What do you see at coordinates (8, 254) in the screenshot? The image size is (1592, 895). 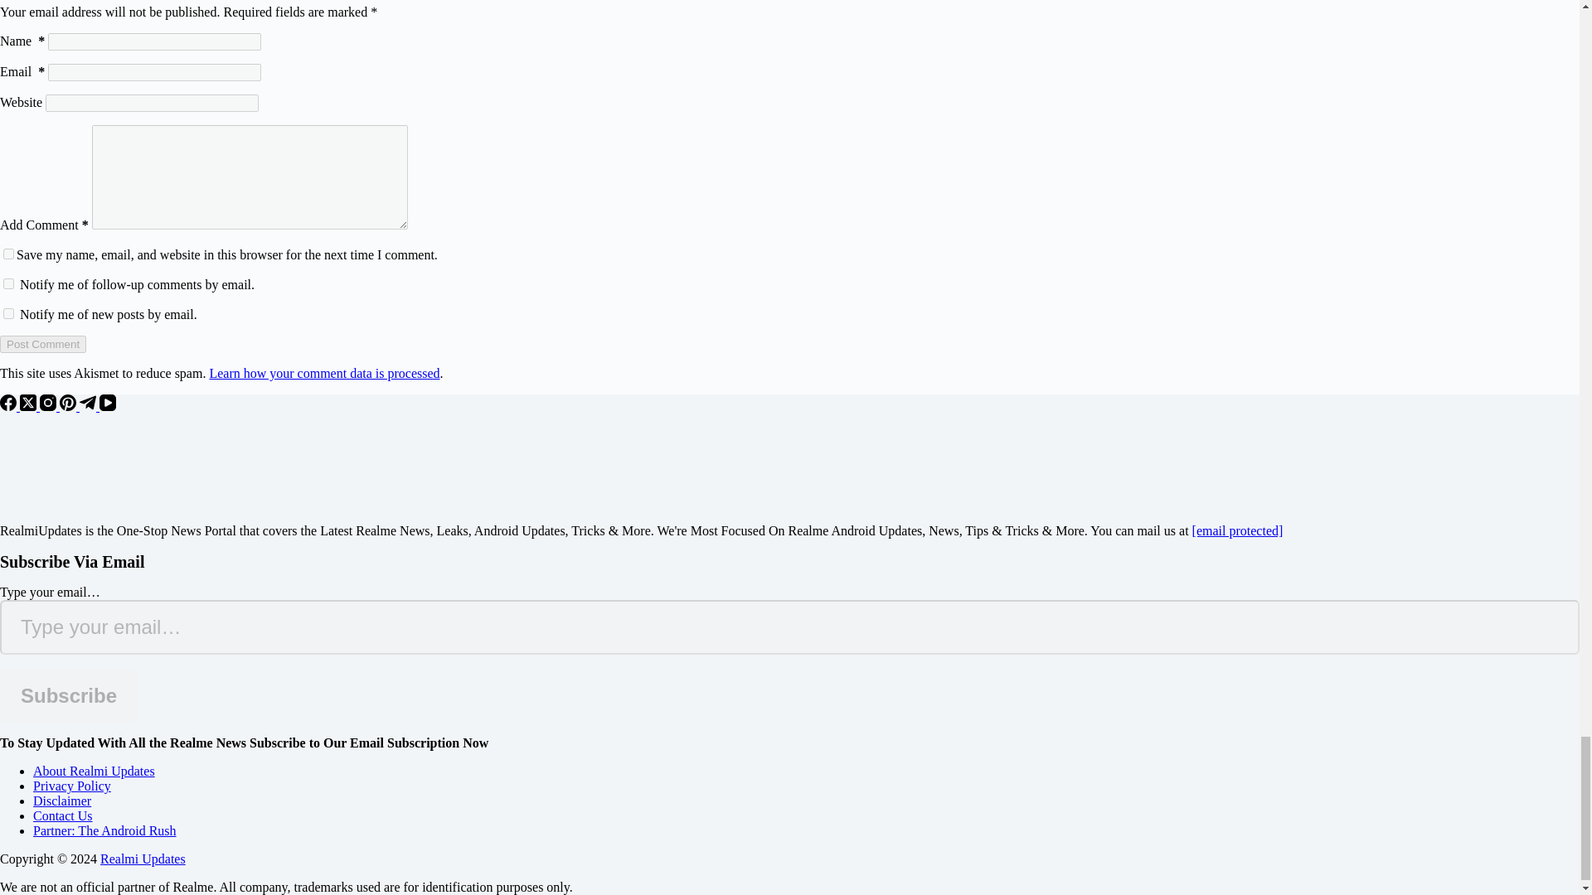 I see `yes` at bounding box center [8, 254].